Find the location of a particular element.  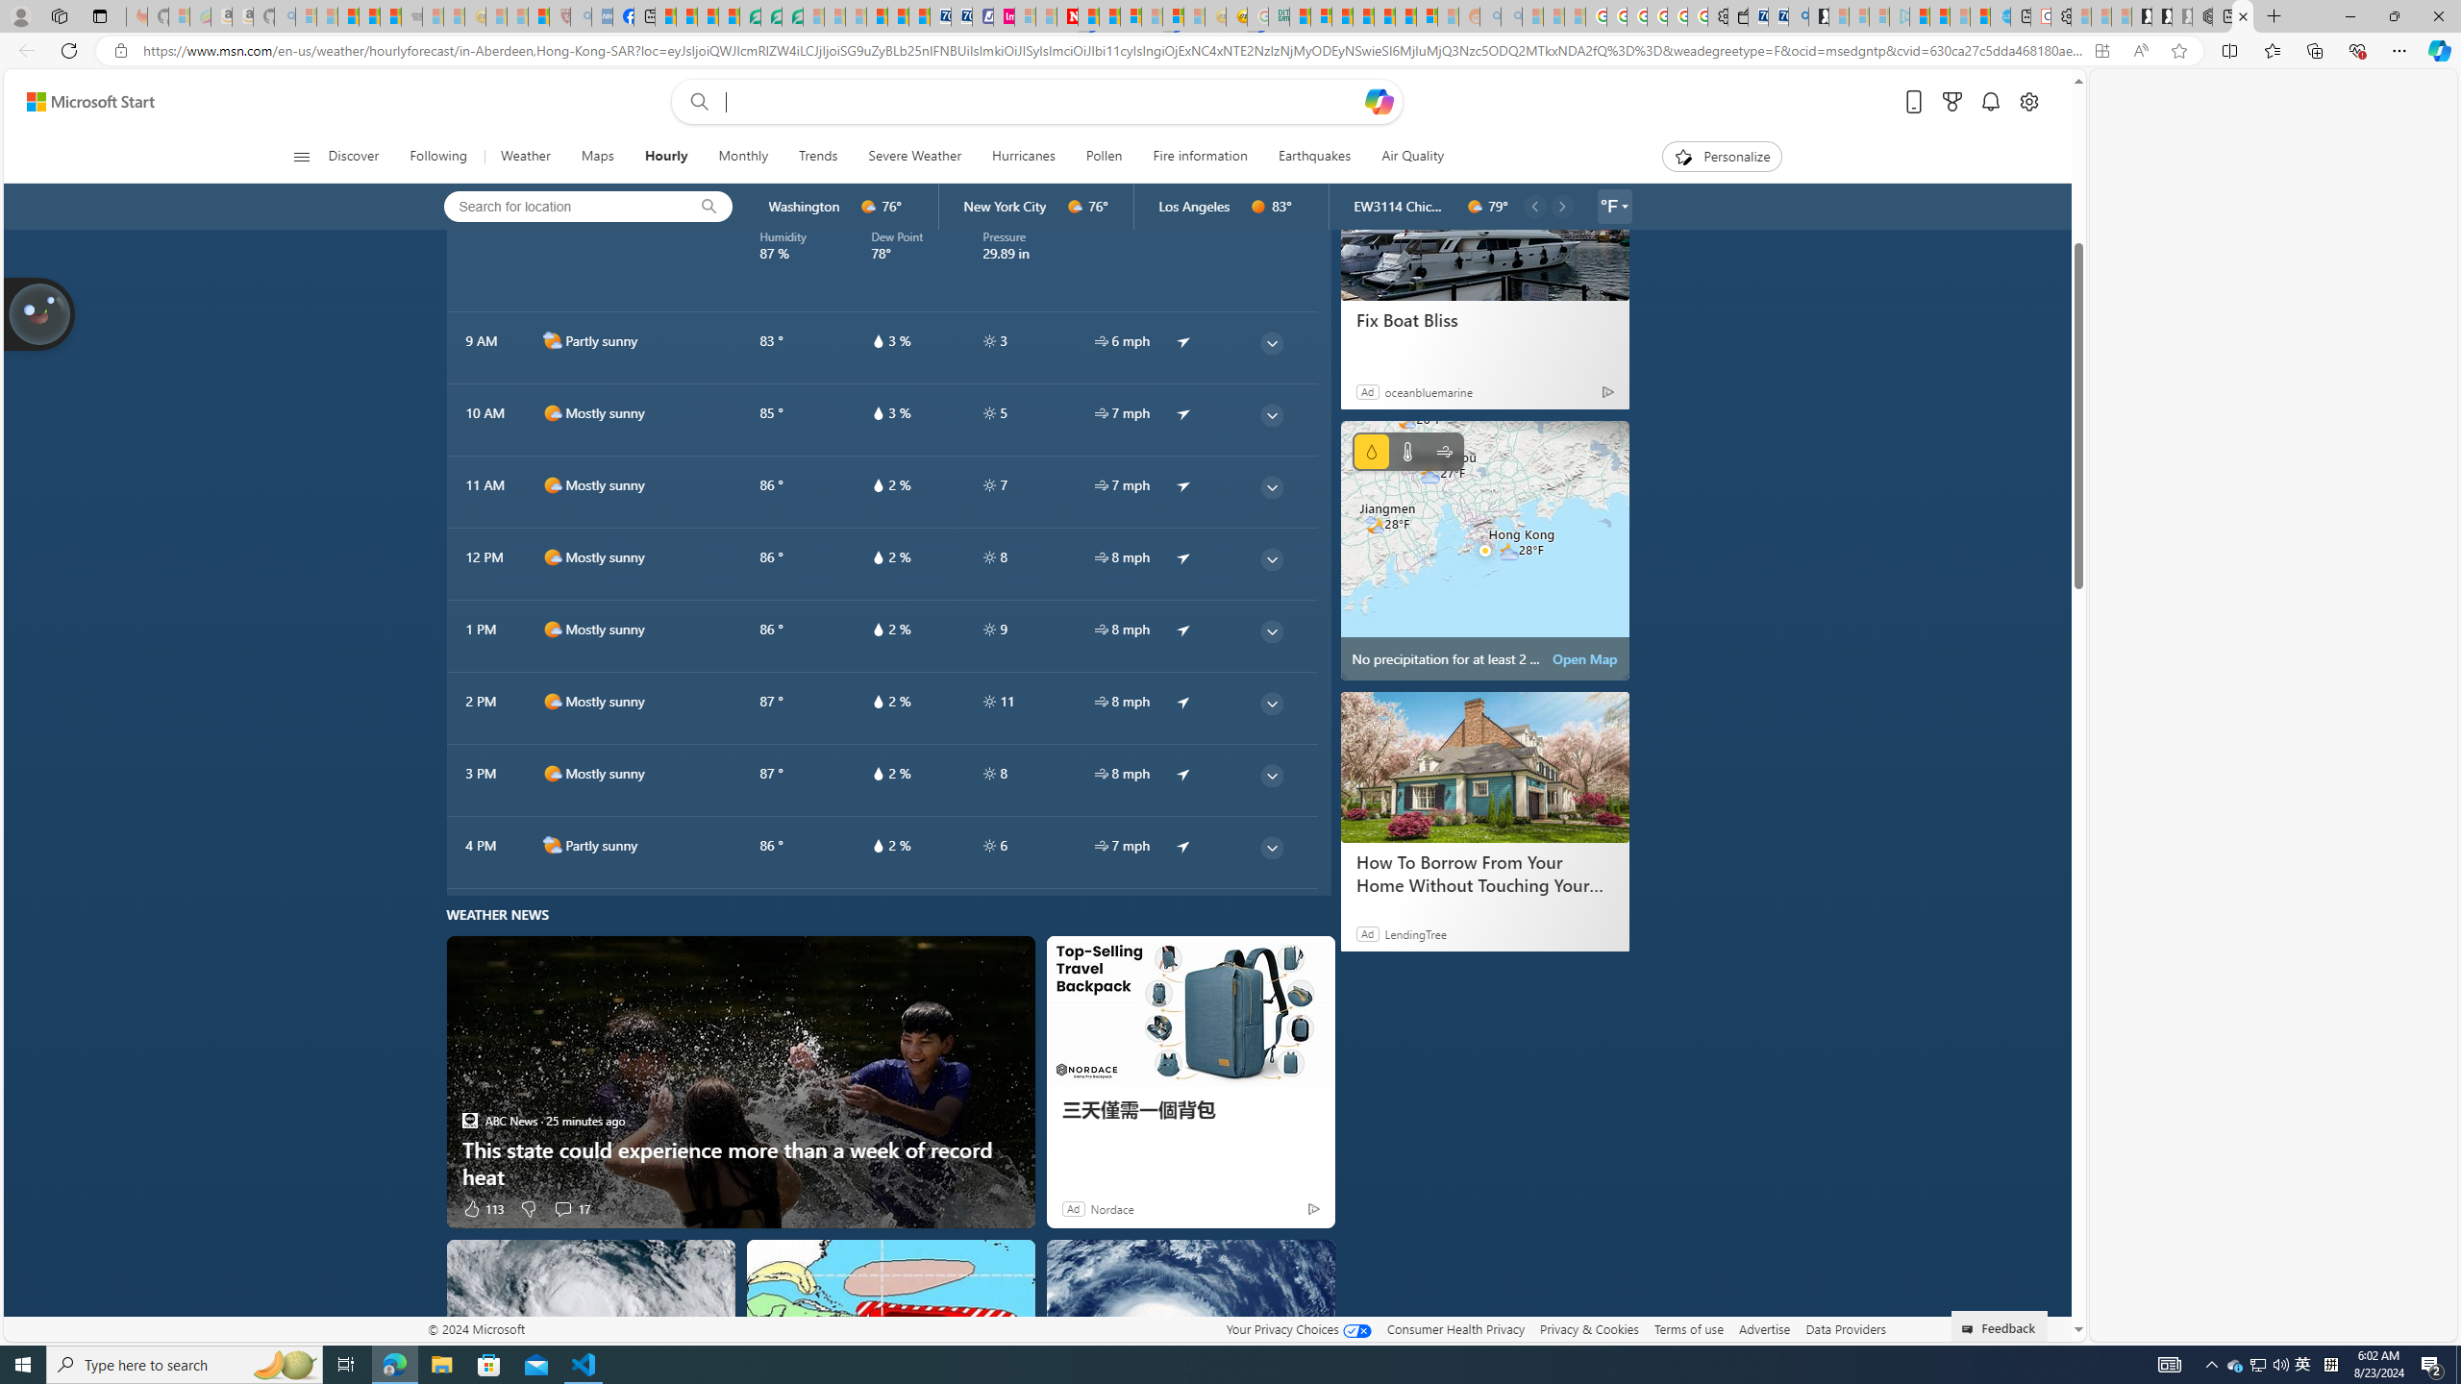

Earthquakes is located at coordinates (1313, 157).